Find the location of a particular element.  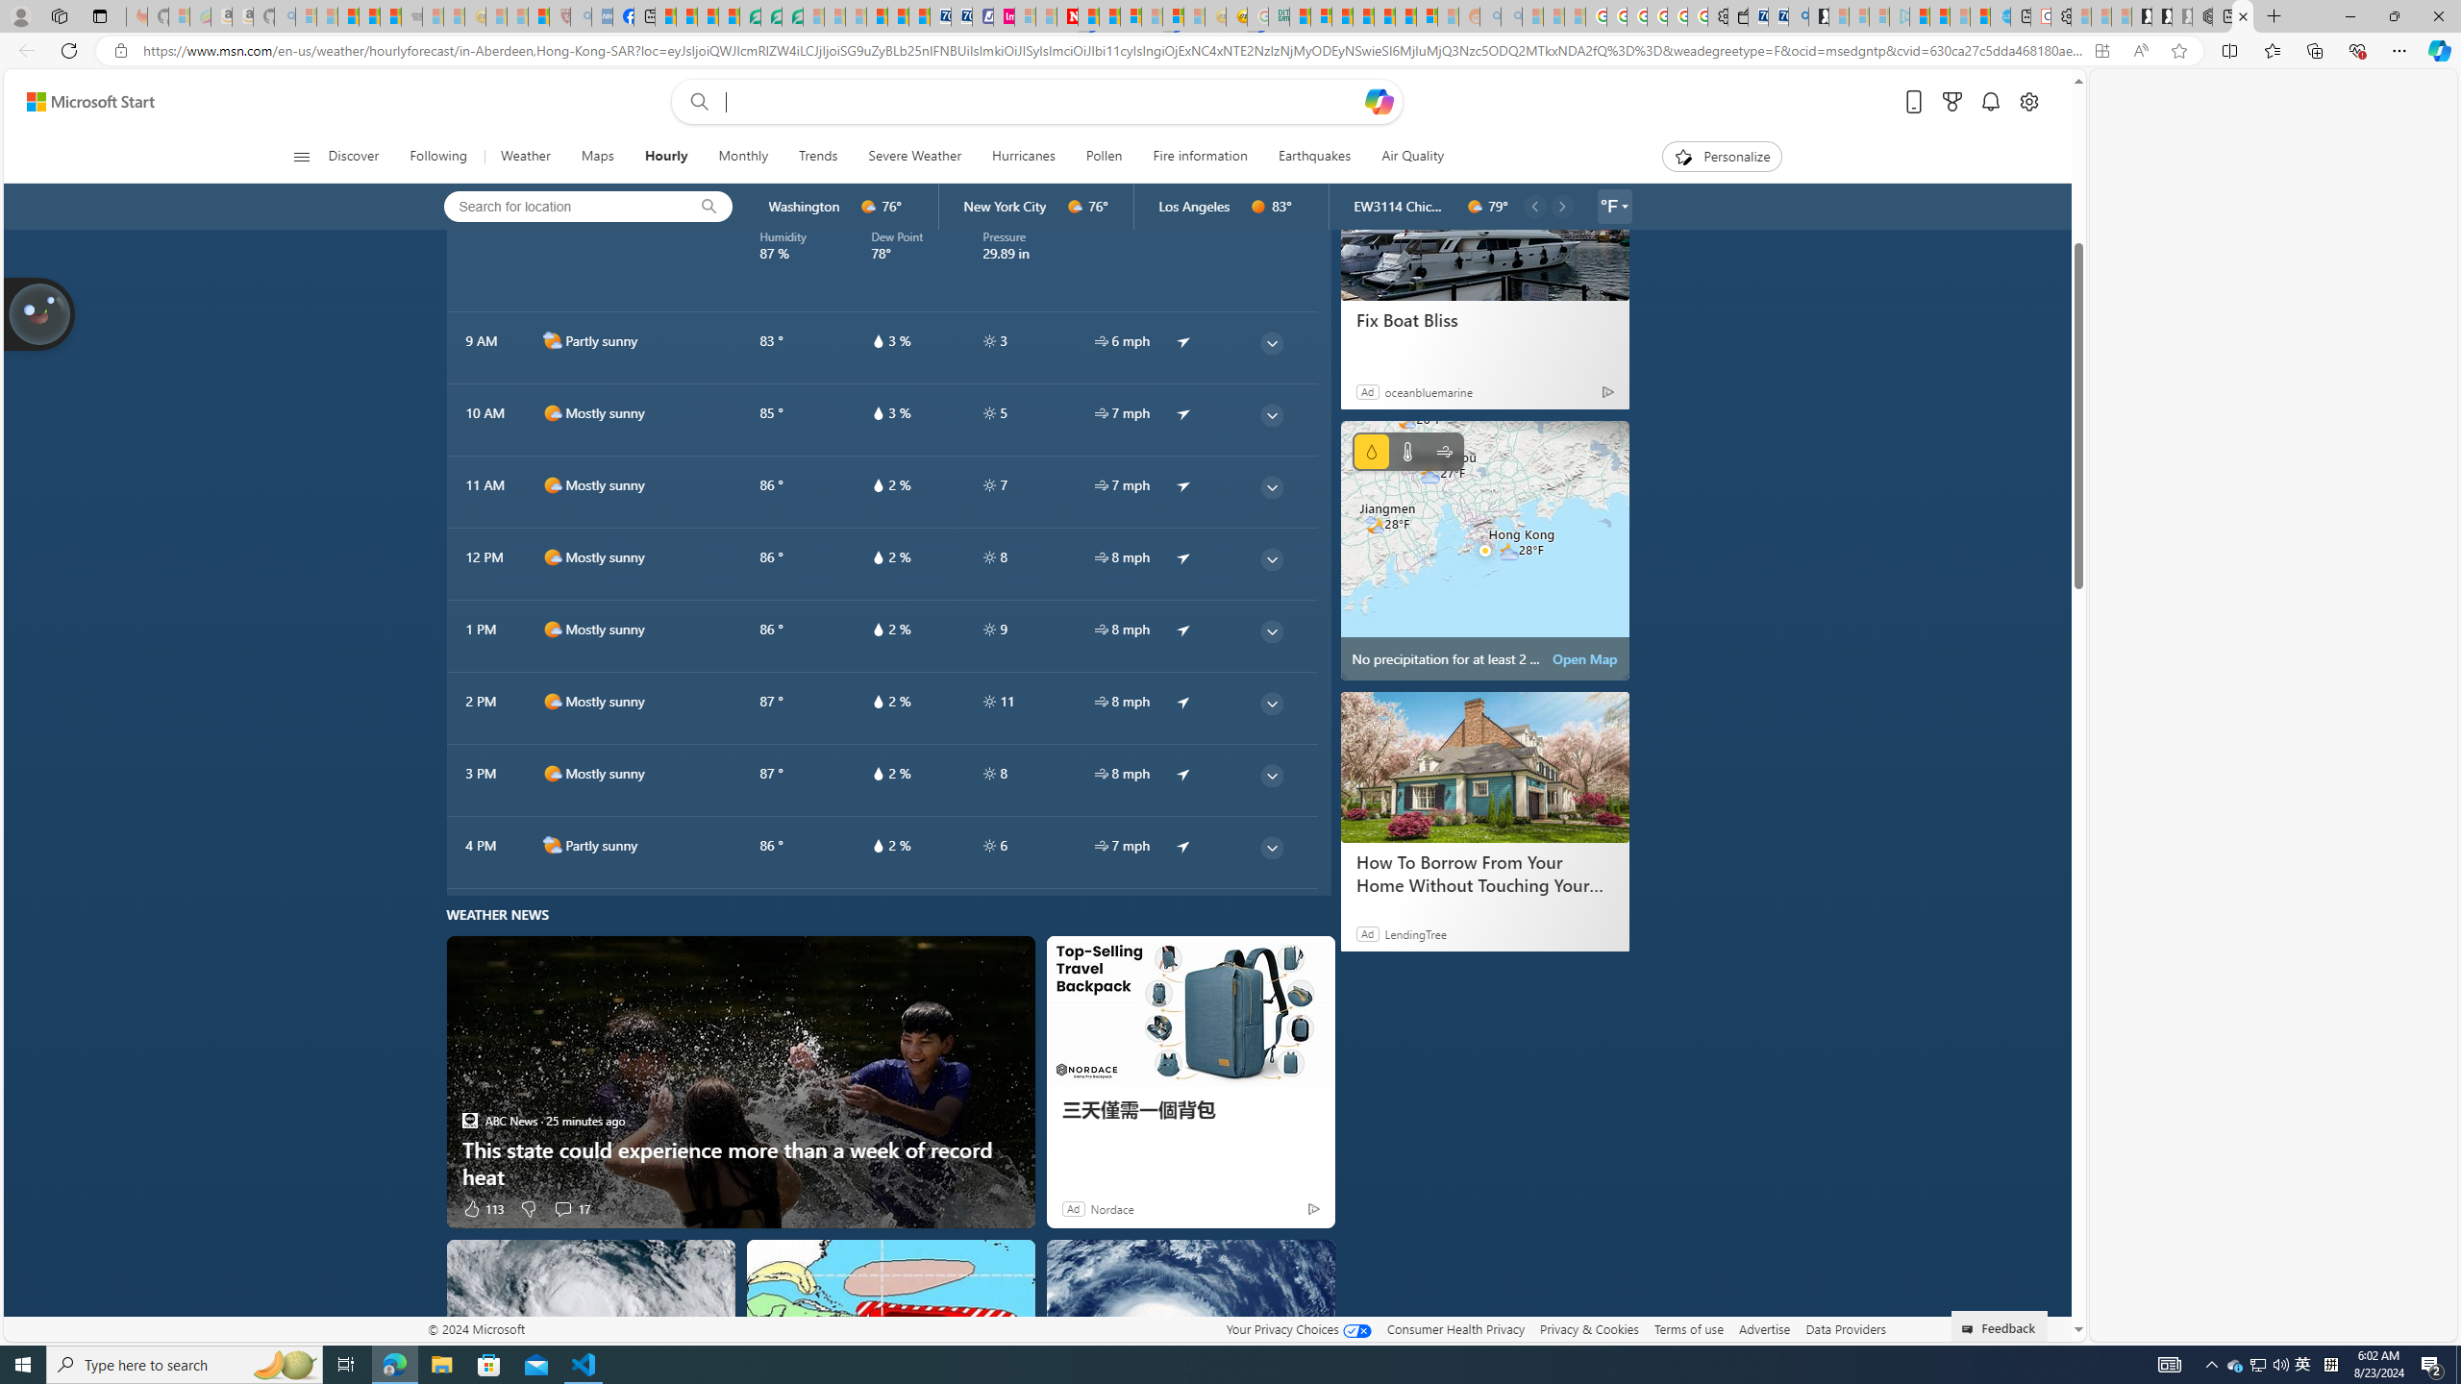

Earthquakes is located at coordinates (1313, 157).